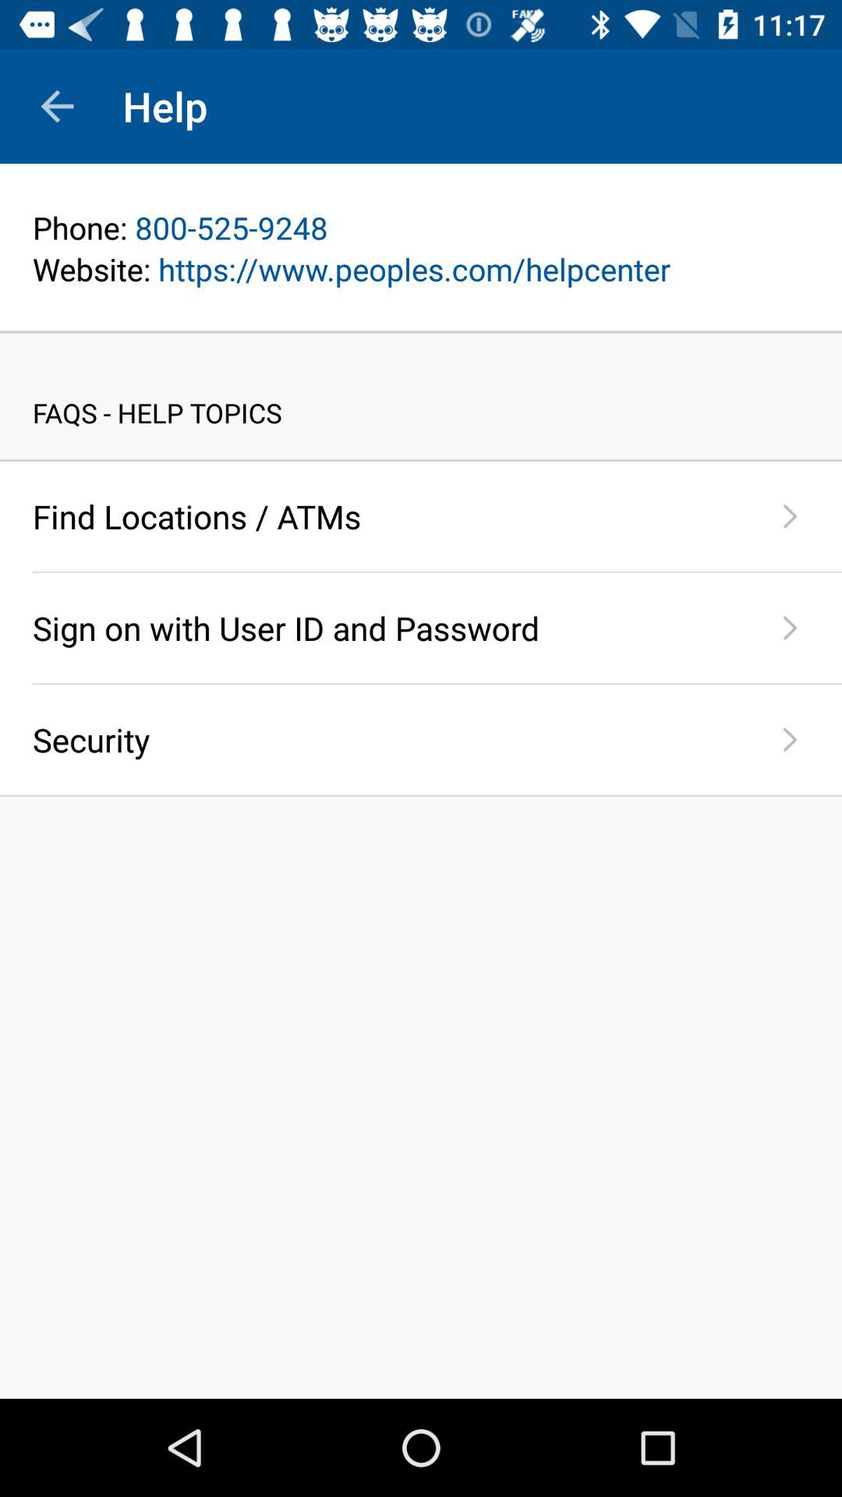 Image resolution: width=842 pixels, height=1497 pixels. Describe the element at coordinates (421, 396) in the screenshot. I see `turn on faqs - help topics item` at that location.